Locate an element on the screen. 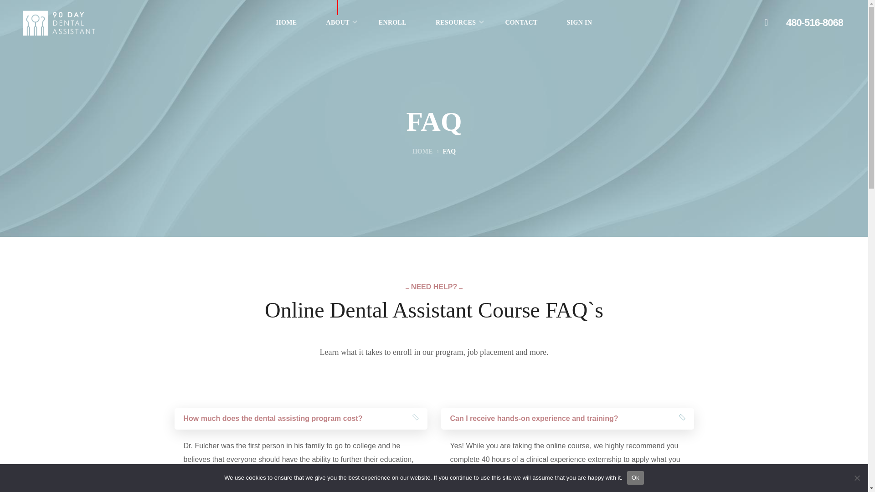  SIGN IN is located at coordinates (580, 23).